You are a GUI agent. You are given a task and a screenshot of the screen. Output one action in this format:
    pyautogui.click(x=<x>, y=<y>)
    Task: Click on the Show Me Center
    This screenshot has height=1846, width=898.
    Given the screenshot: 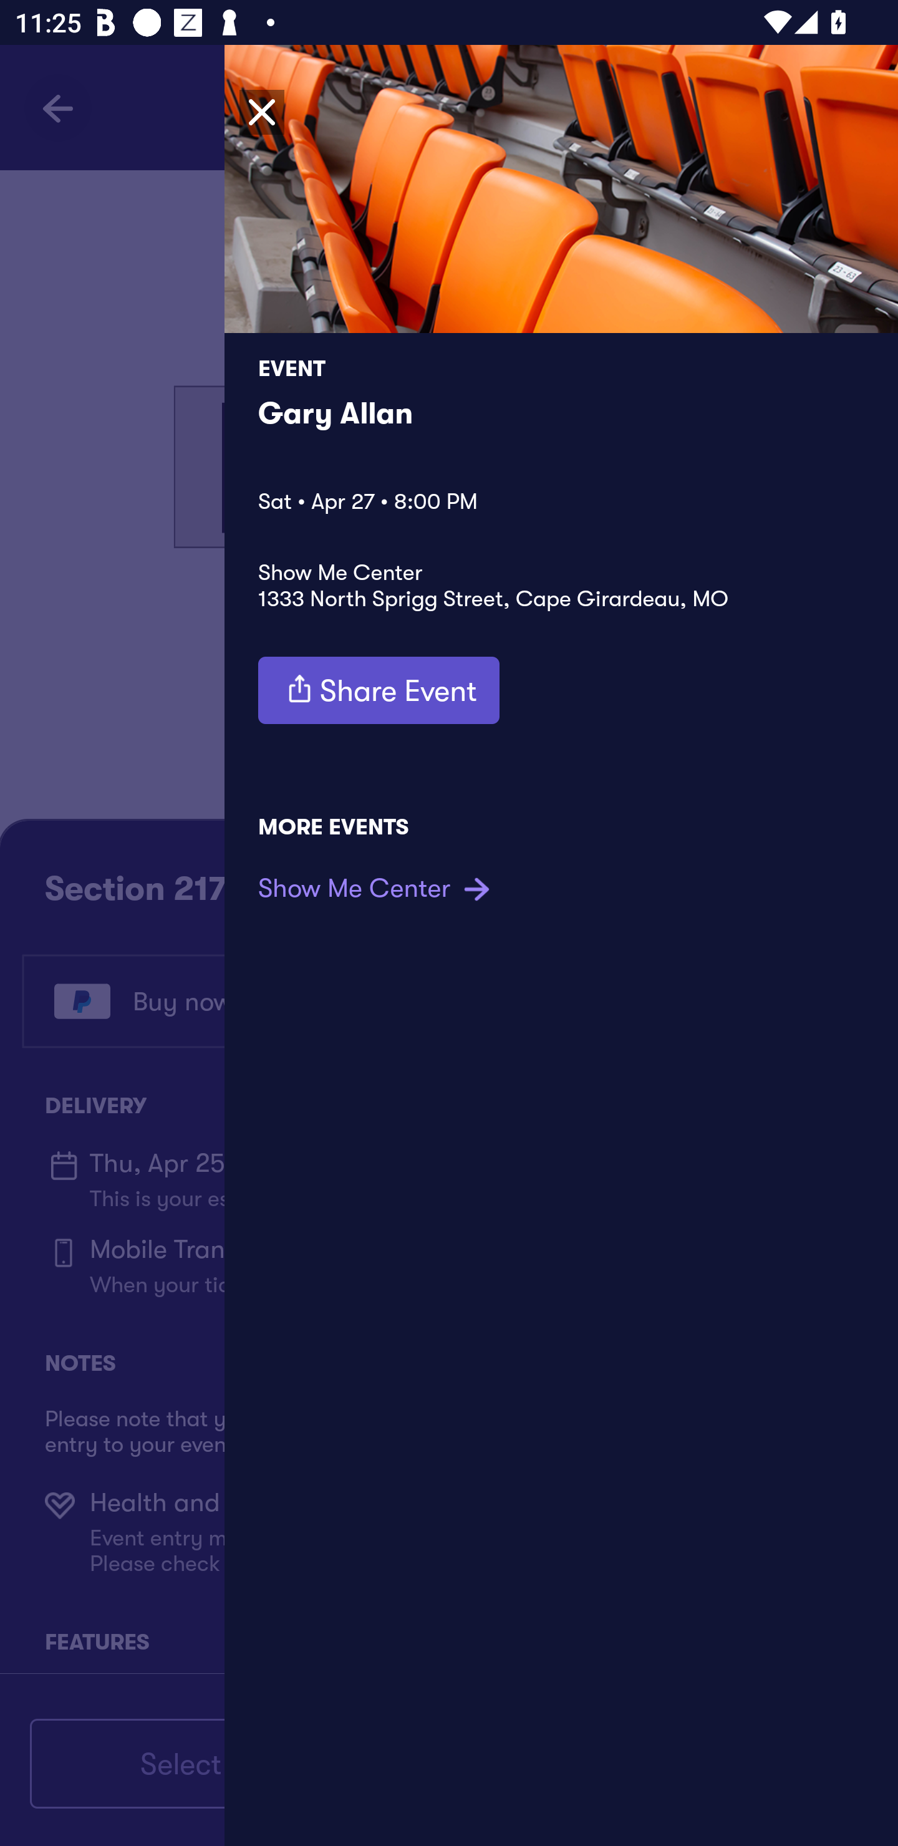 What is the action you would take?
    pyautogui.click(x=377, y=888)
    